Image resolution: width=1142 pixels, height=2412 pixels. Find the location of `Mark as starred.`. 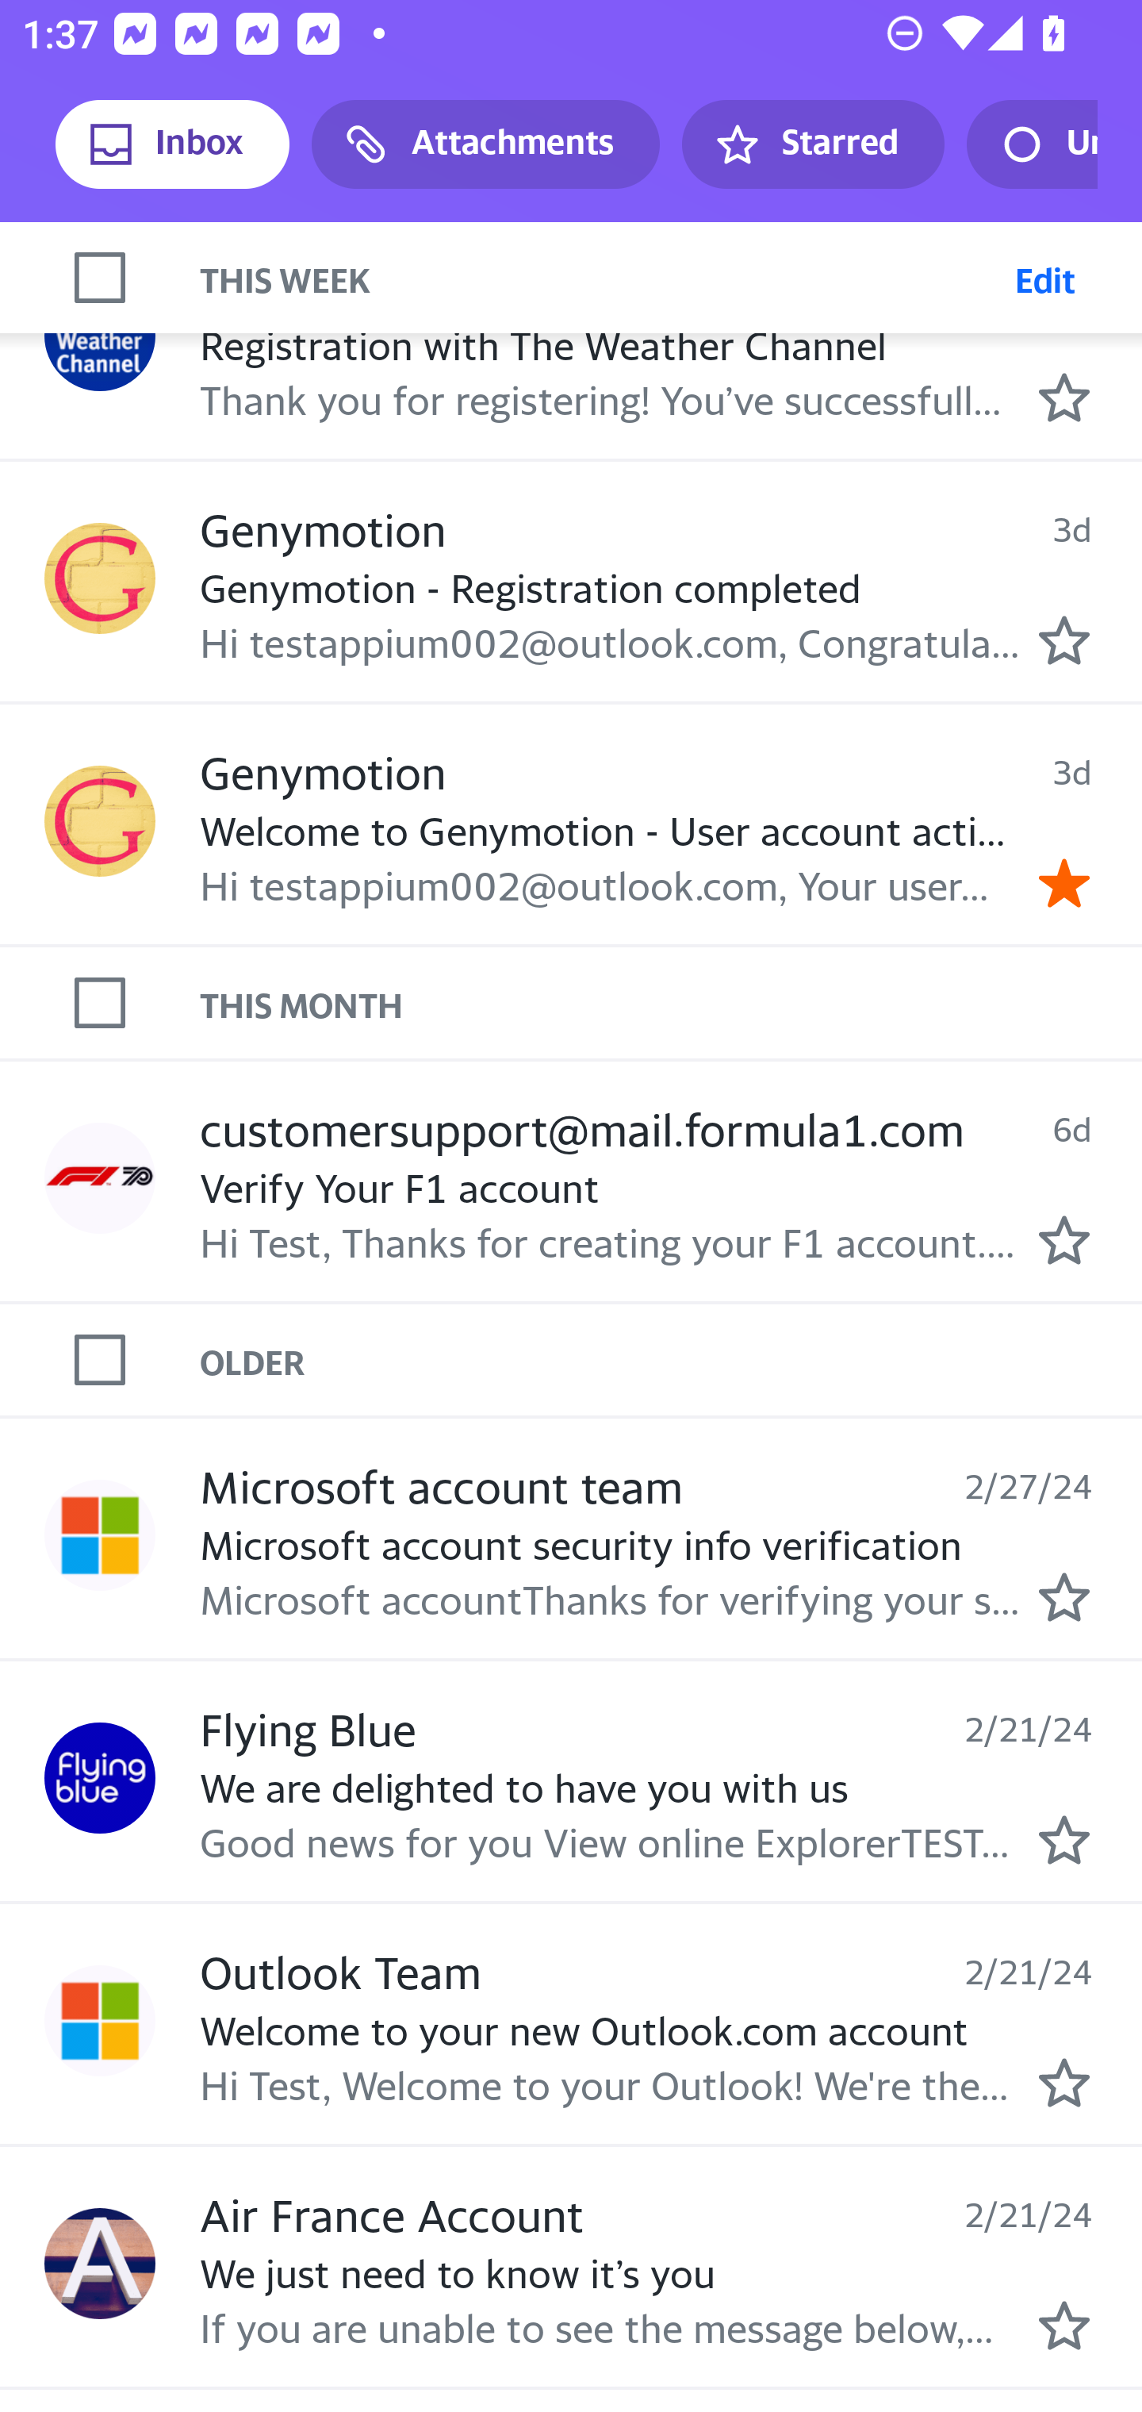

Mark as starred. is located at coordinates (1064, 640).